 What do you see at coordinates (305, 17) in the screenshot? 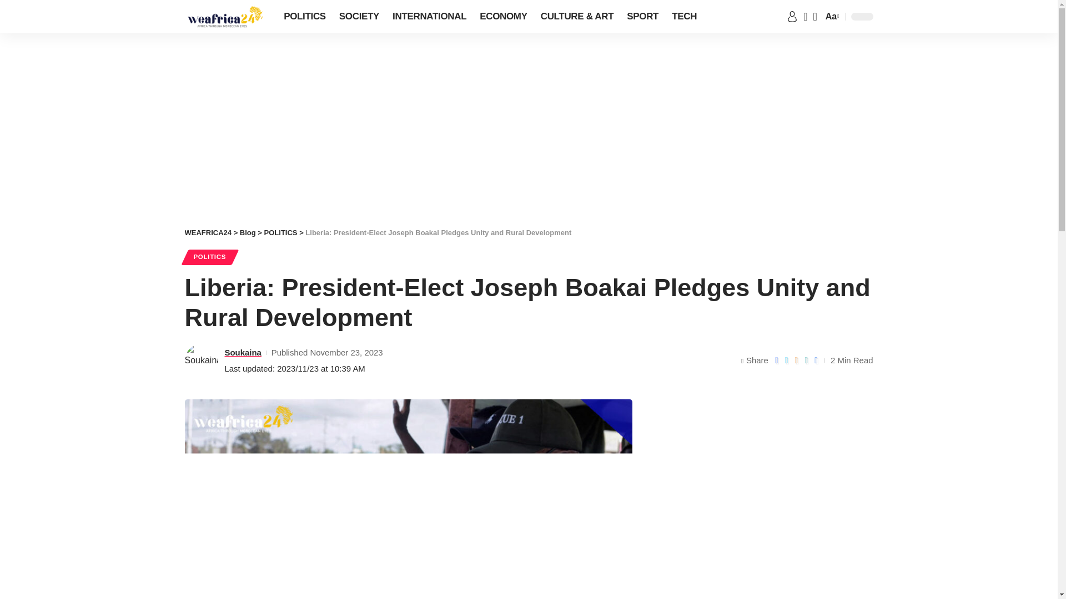
I see `POLITICS` at bounding box center [305, 17].